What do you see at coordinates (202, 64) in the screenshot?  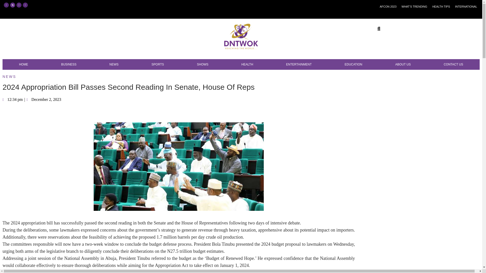 I see `SHOWS` at bounding box center [202, 64].